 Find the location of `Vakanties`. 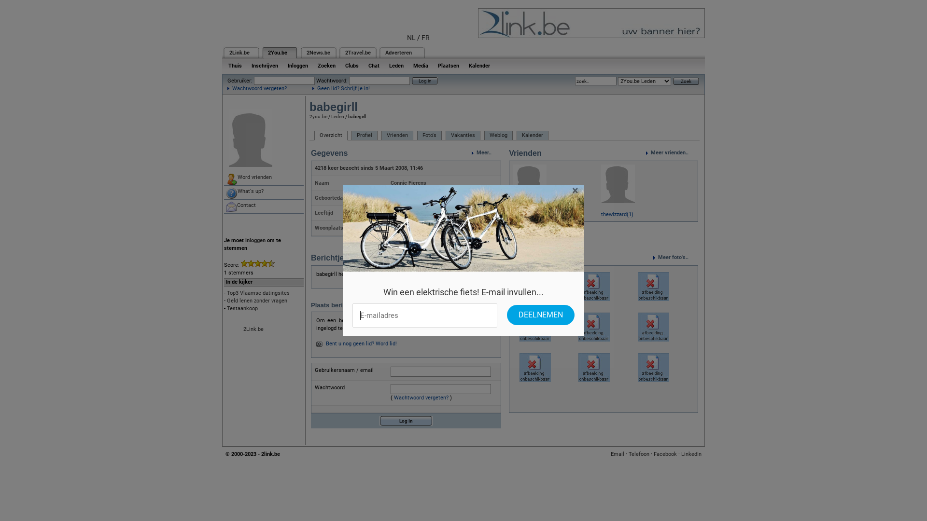

Vakanties is located at coordinates (463, 136).